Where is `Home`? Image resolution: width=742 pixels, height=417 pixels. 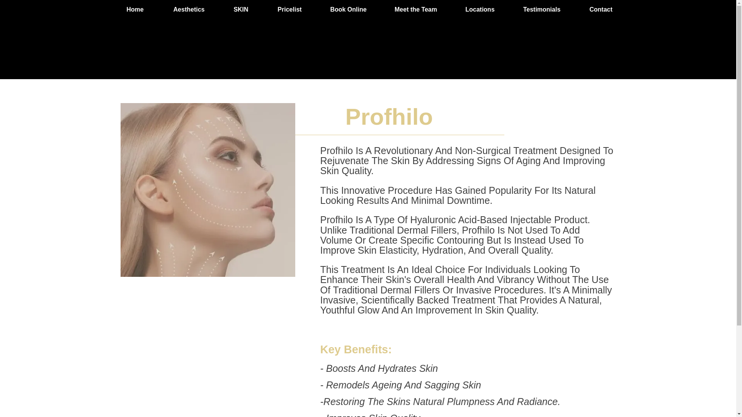
Home is located at coordinates (135, 9).